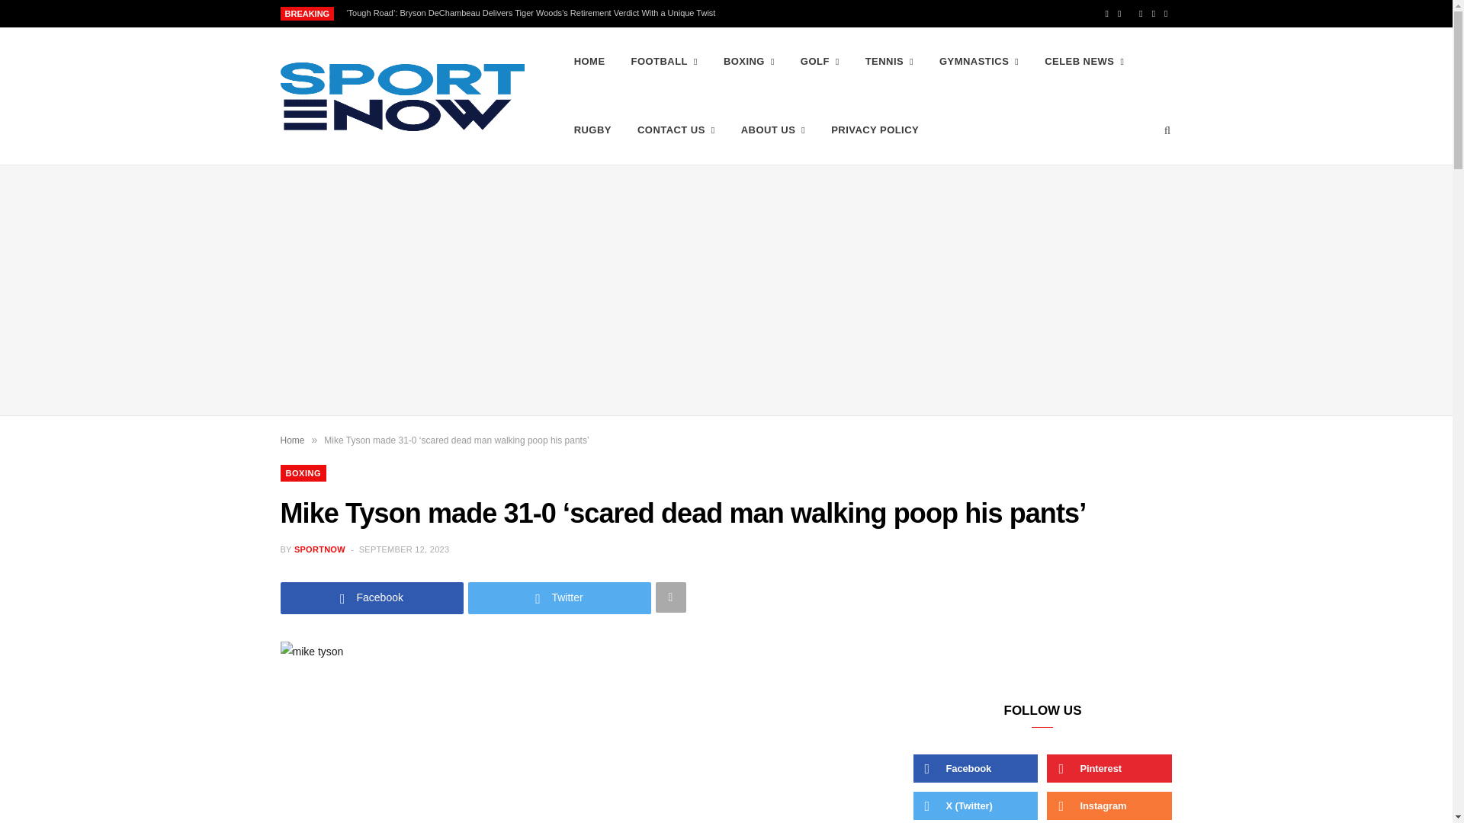 The image size is (1464, 823). What do you see at coordinates (589, 61) in the screenshot?
I see `HOME` at bounding box center [589, 61].